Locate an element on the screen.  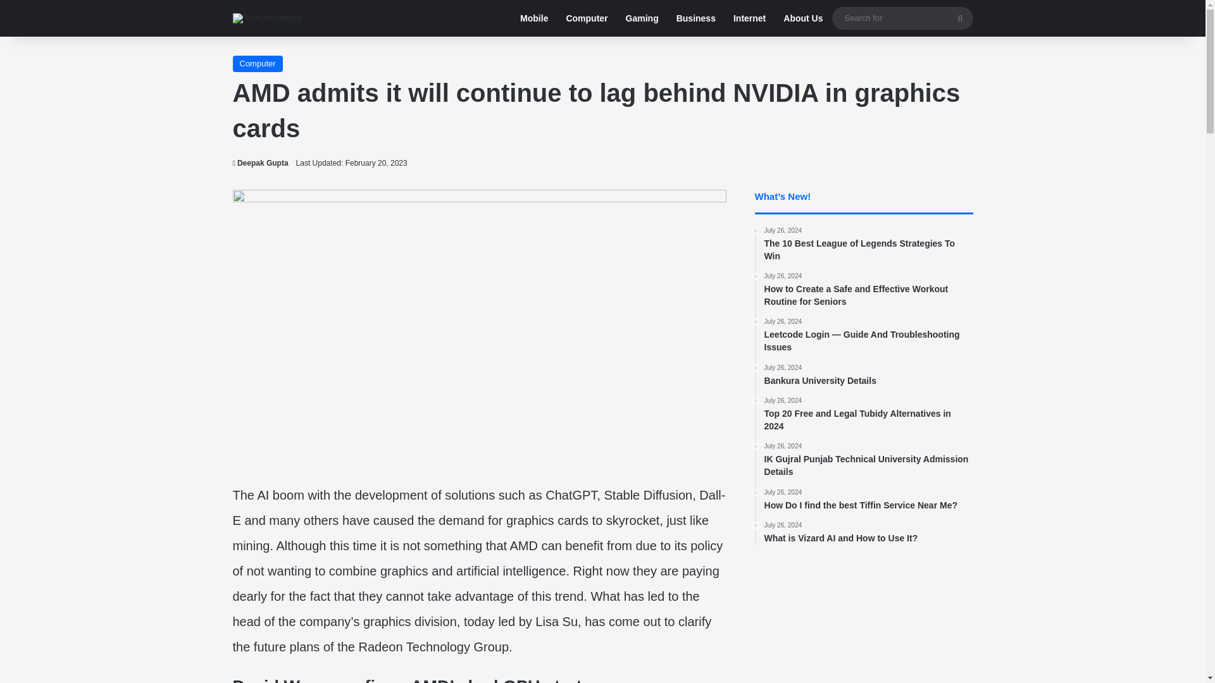
TechUnwrapped is located at coordinates (586, 18).